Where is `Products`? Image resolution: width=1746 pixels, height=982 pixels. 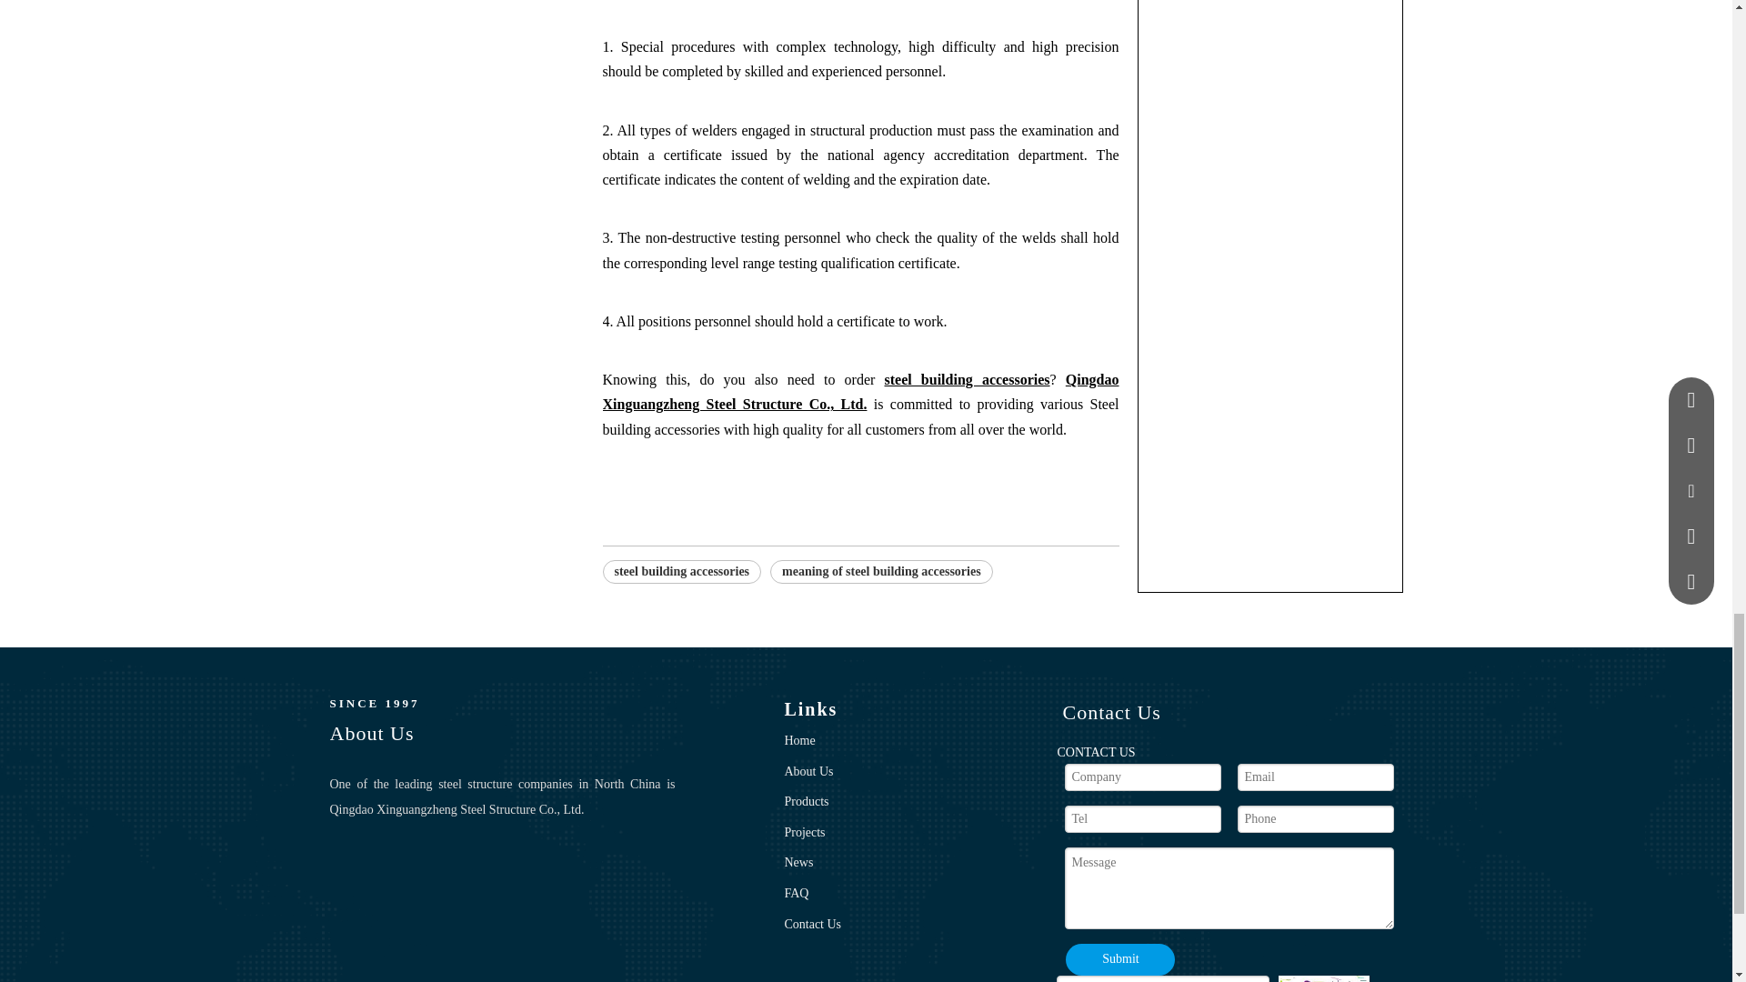
Products is located at coordinates (806, 800).